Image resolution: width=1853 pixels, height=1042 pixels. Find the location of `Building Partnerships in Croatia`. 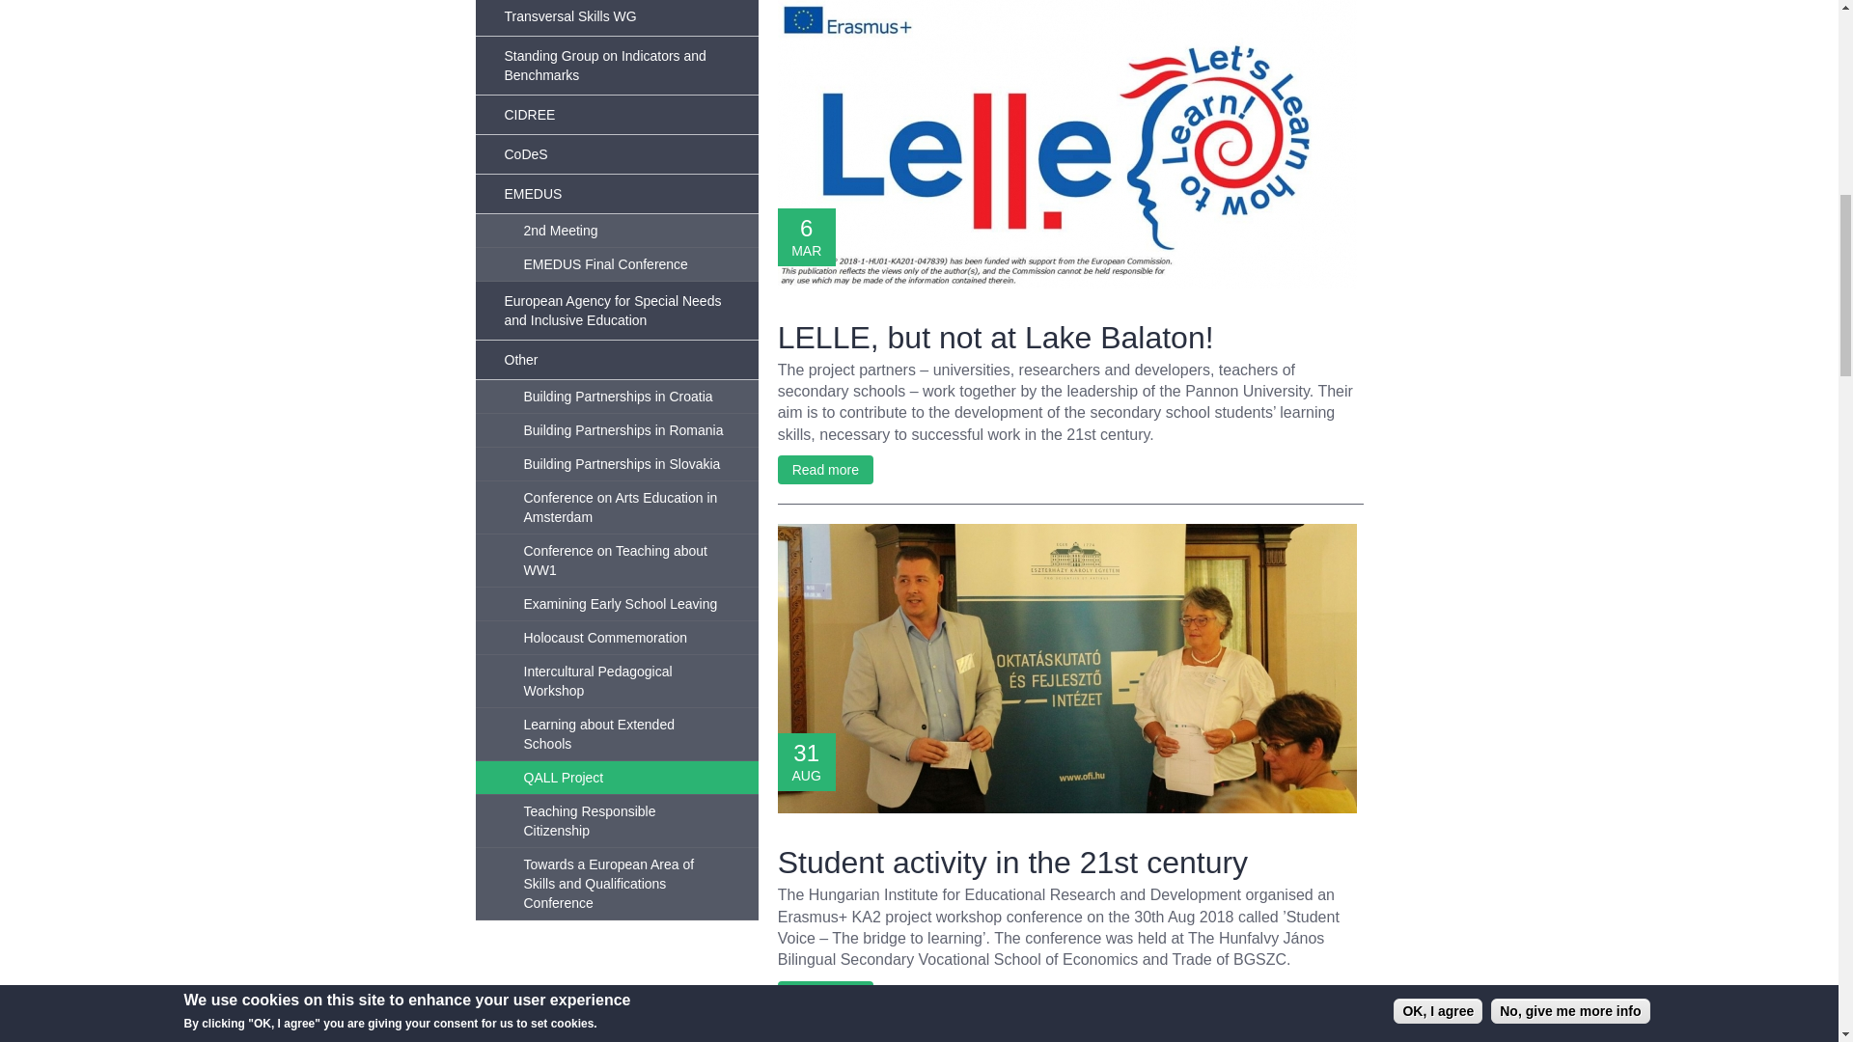

Building Partnerships in Croatia is located at coordinates (616, 397).